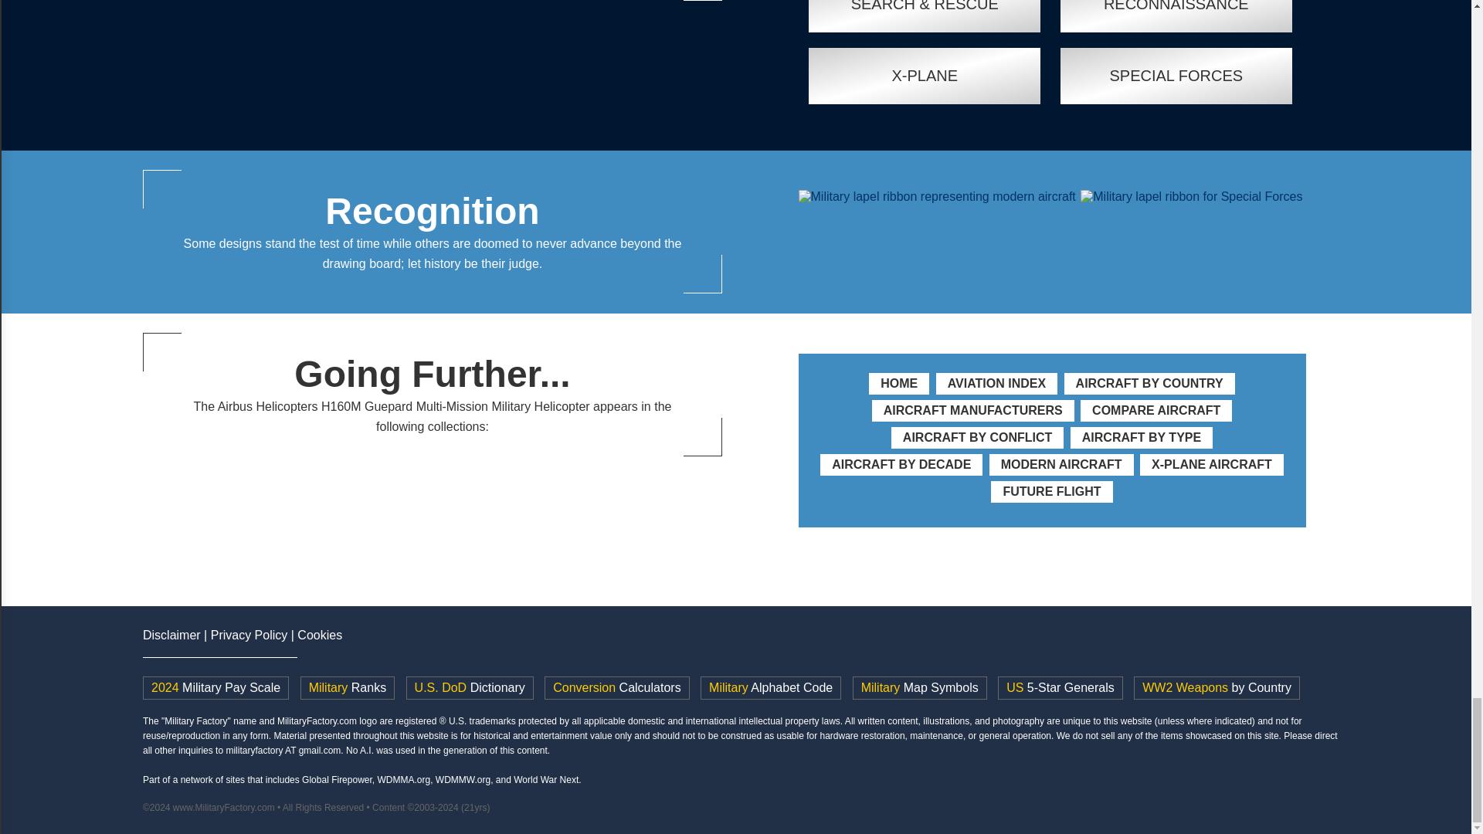  What do you see at coordinates (899, 383) in the screenshot?
I see `HOME` at bounding box center [899, 383].